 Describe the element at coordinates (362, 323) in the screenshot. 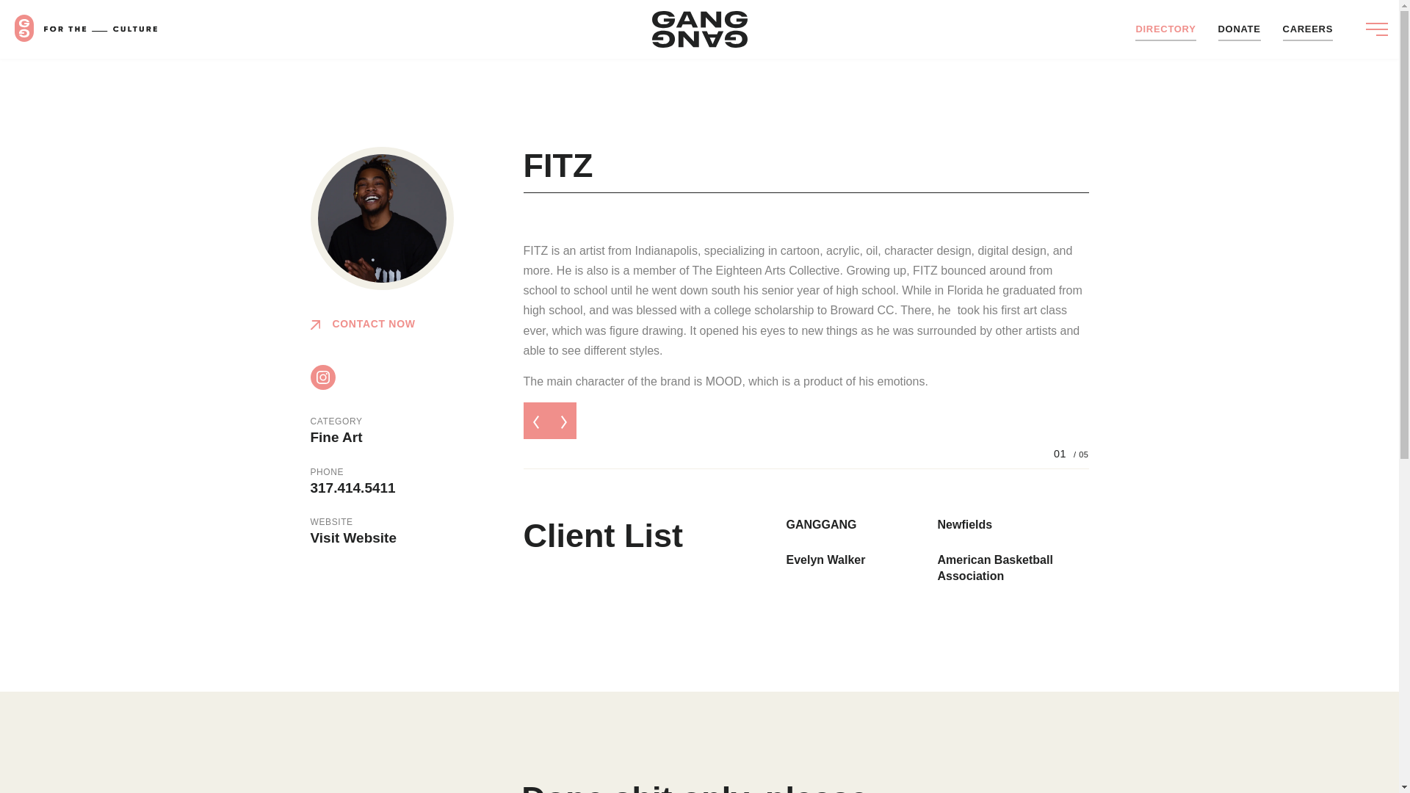

I see `CONTACT NOW` at that location.